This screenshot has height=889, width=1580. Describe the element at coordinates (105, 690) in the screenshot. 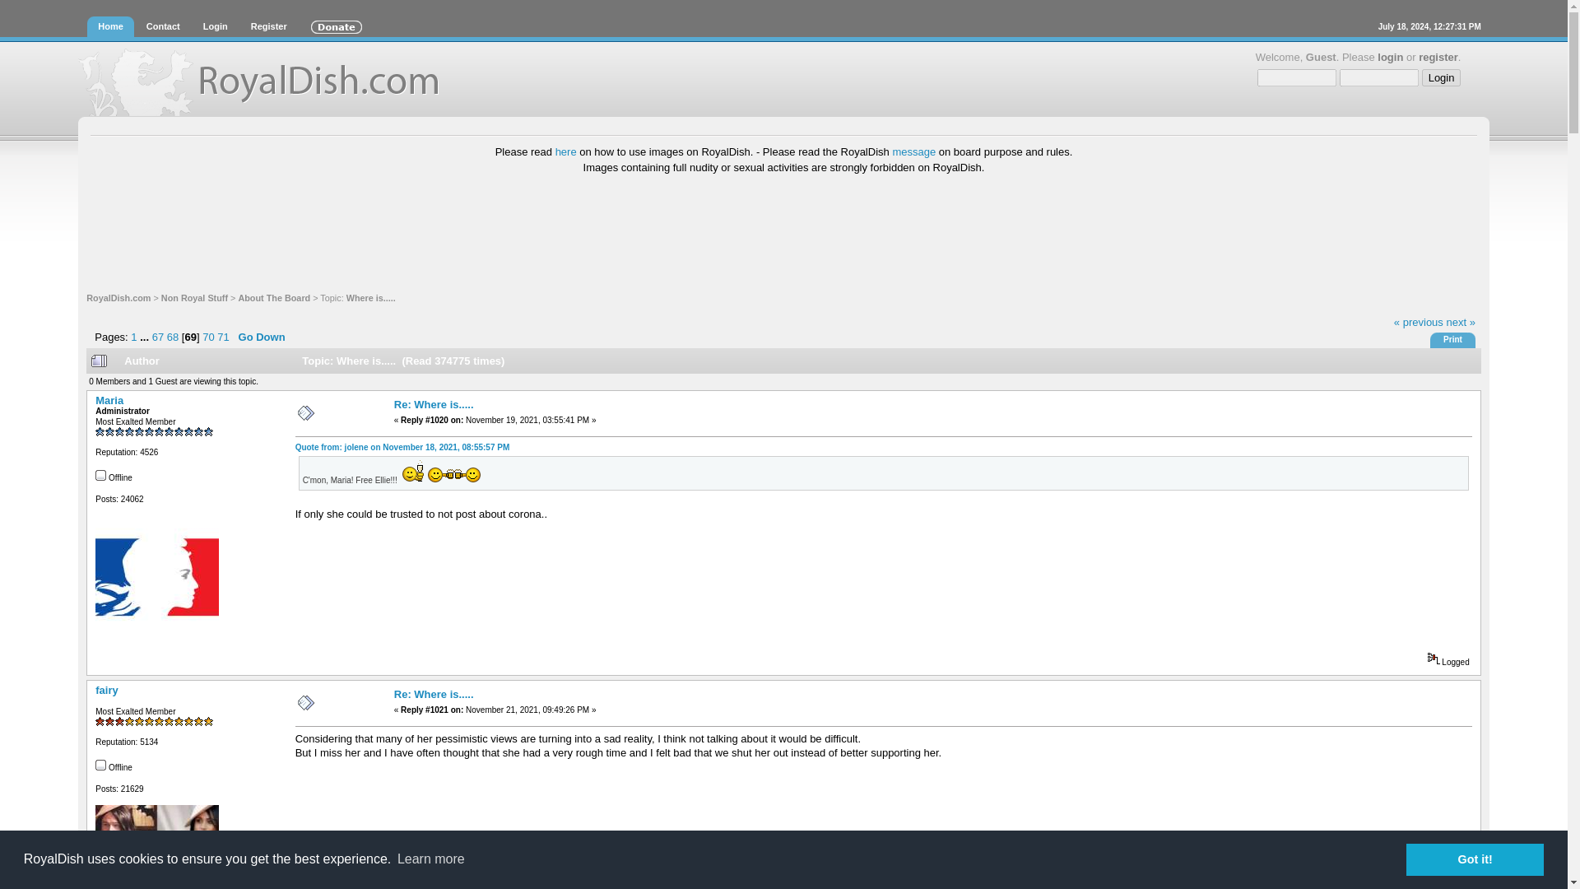

I see `fairy` at that location.